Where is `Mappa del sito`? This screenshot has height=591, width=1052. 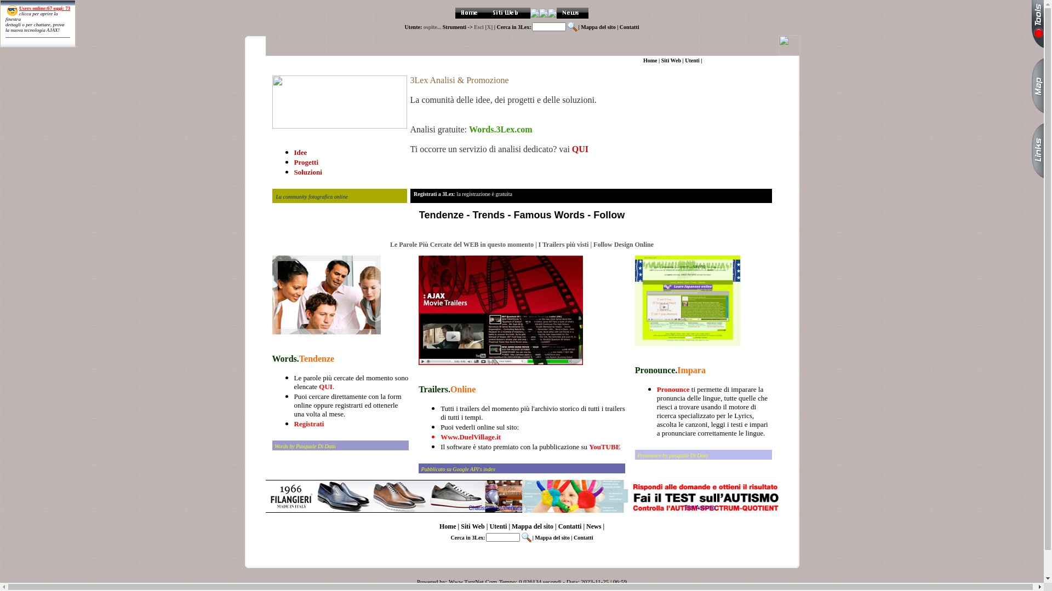
Mappa del sito is located at coordinates (598, 27).